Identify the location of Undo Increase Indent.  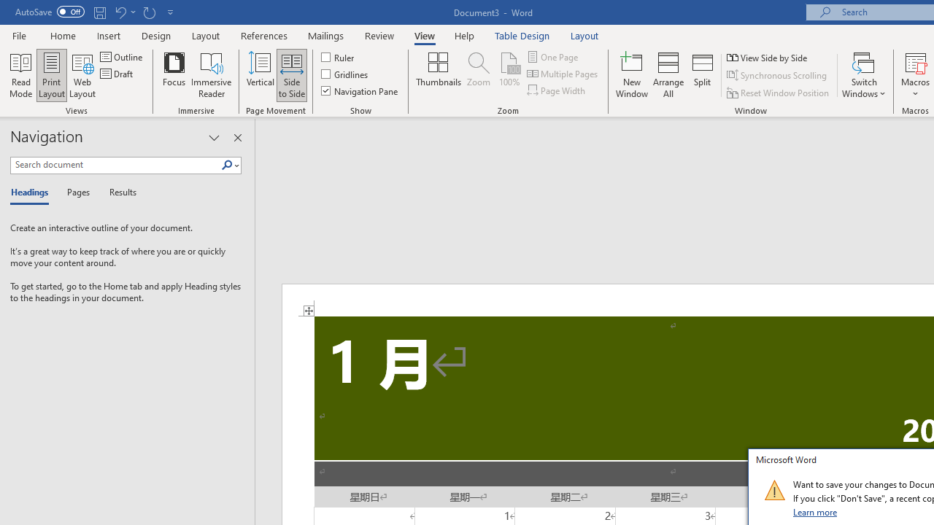
(120, 12).